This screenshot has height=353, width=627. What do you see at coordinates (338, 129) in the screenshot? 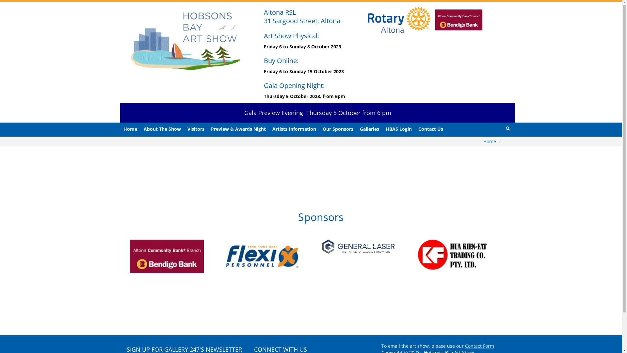
I see `Our Sponsors` at bounding box center [338, 129].